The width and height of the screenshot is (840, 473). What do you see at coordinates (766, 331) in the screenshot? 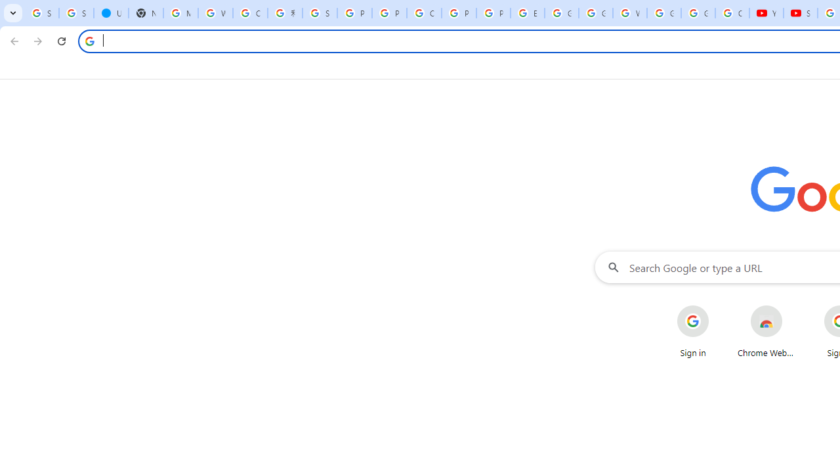
I see `Chrome Web Store` at bounding box center [766, 331].